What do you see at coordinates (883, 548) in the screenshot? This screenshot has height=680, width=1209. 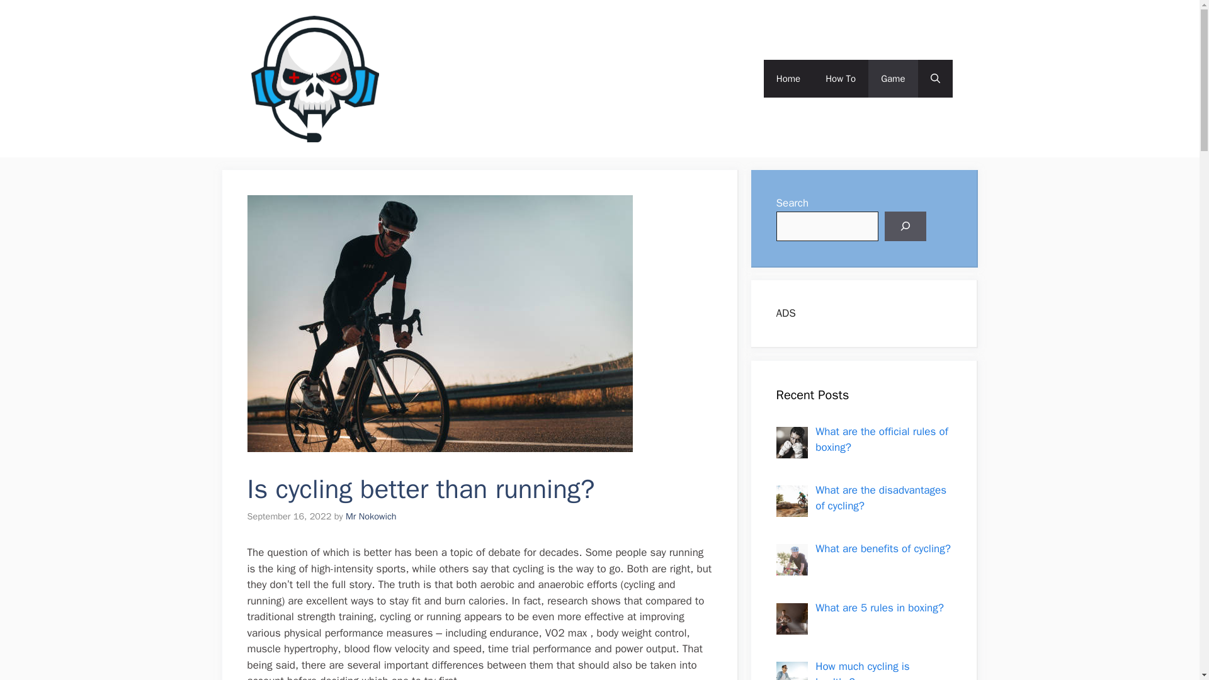 I see `What are benefits of cycling?` at bounding box center [883, 548].